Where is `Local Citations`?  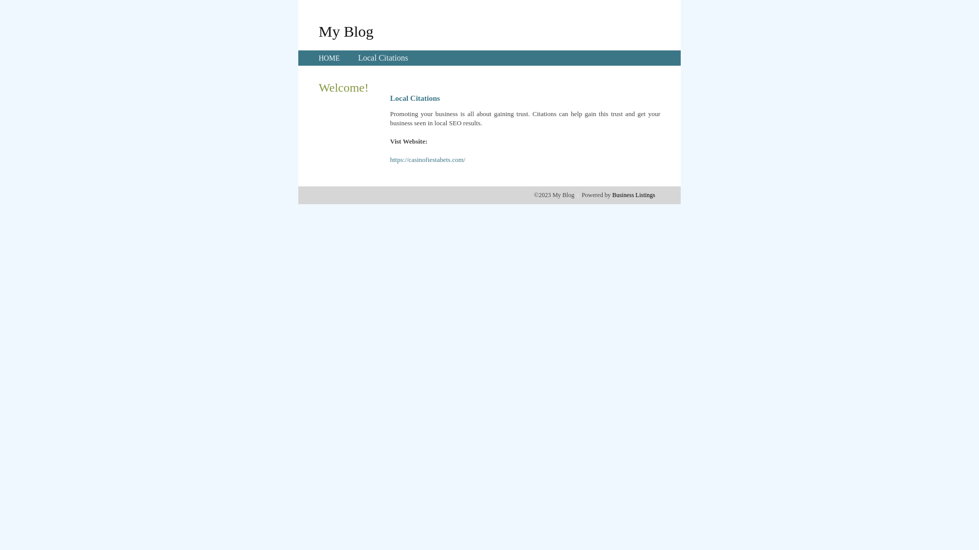
Local Citations is located at coordinates (383, 58).